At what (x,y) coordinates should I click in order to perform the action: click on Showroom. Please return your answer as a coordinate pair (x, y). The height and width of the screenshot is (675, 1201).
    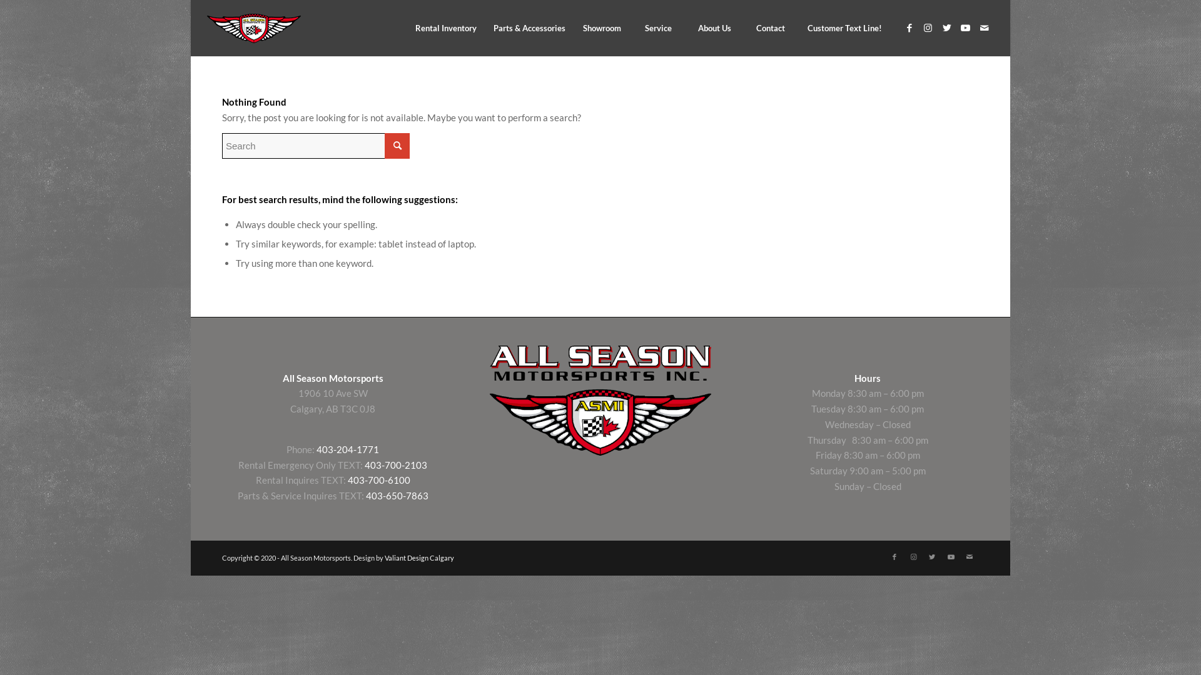
    Looking at the image, I should click on (602, 28).